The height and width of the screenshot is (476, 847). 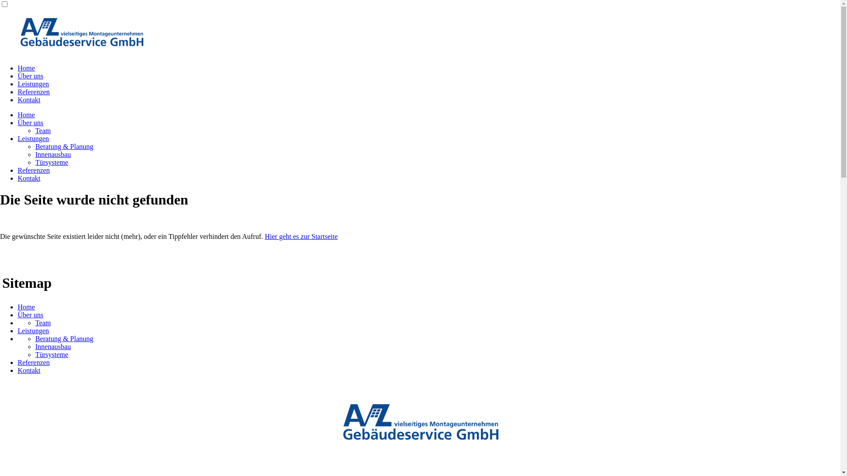 I want to click on Team, so click(x=43, y=323).